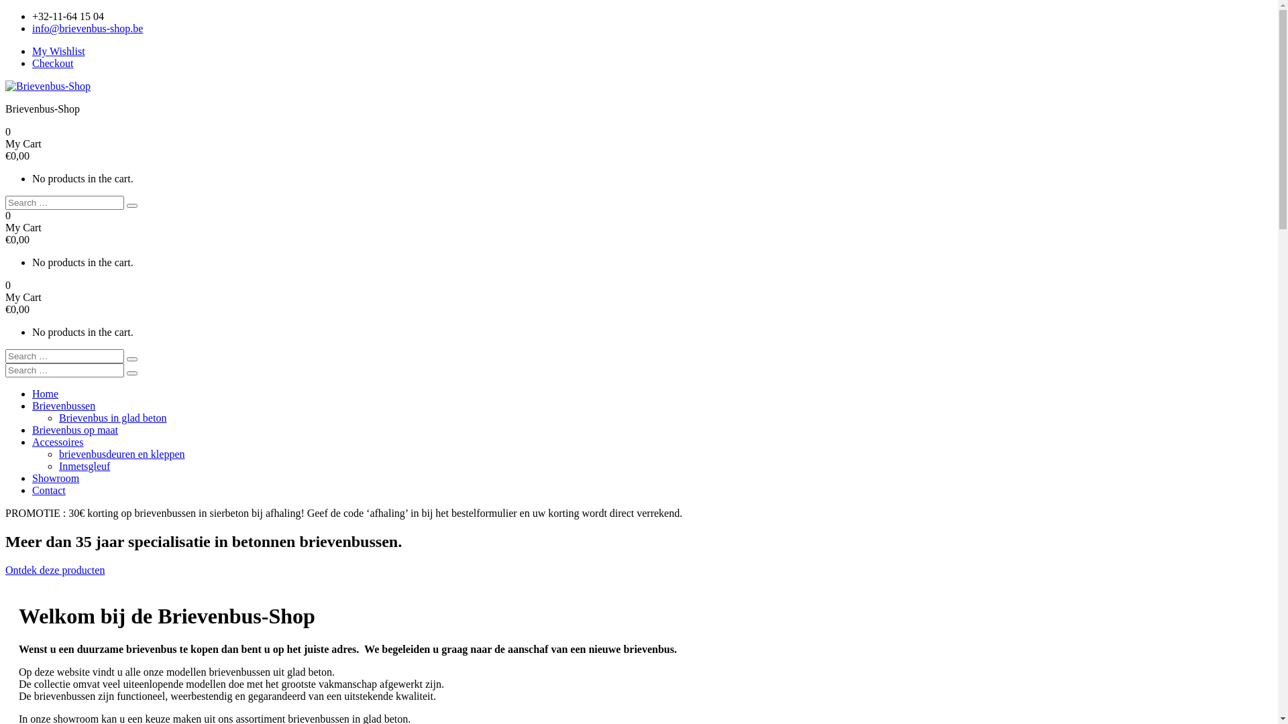  What do you see at coordinates (87, 28) in the screenshot?
I see `info@brievenbus-shop.be` at bounding box center [87, 28].